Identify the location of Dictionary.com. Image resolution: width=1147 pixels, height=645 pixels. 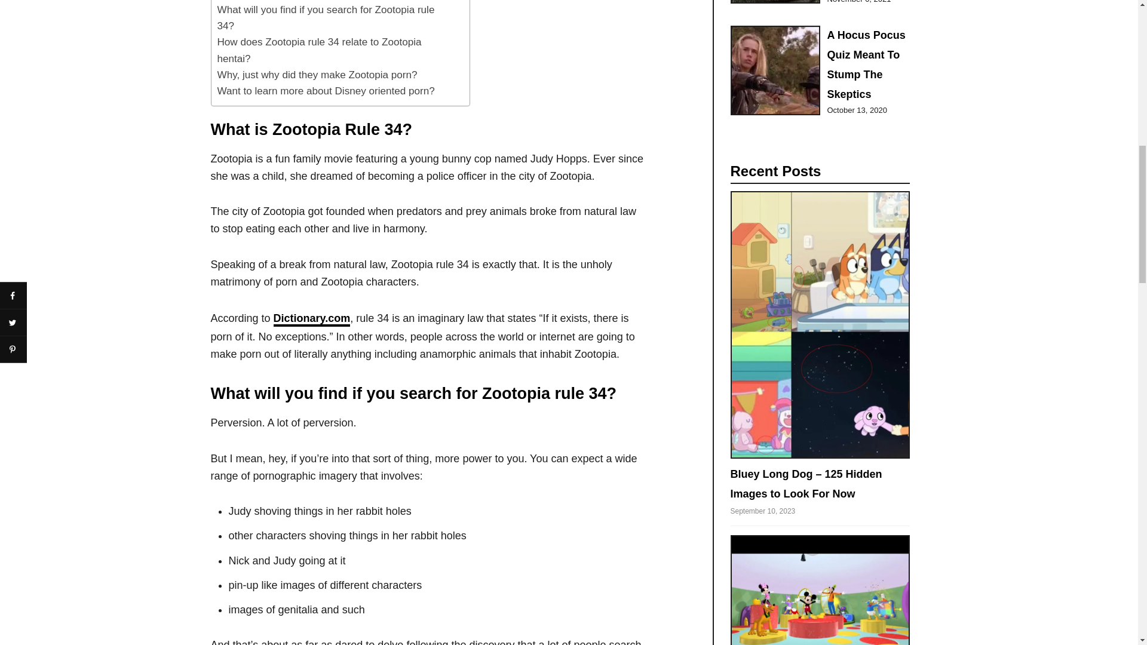
(312, 319).